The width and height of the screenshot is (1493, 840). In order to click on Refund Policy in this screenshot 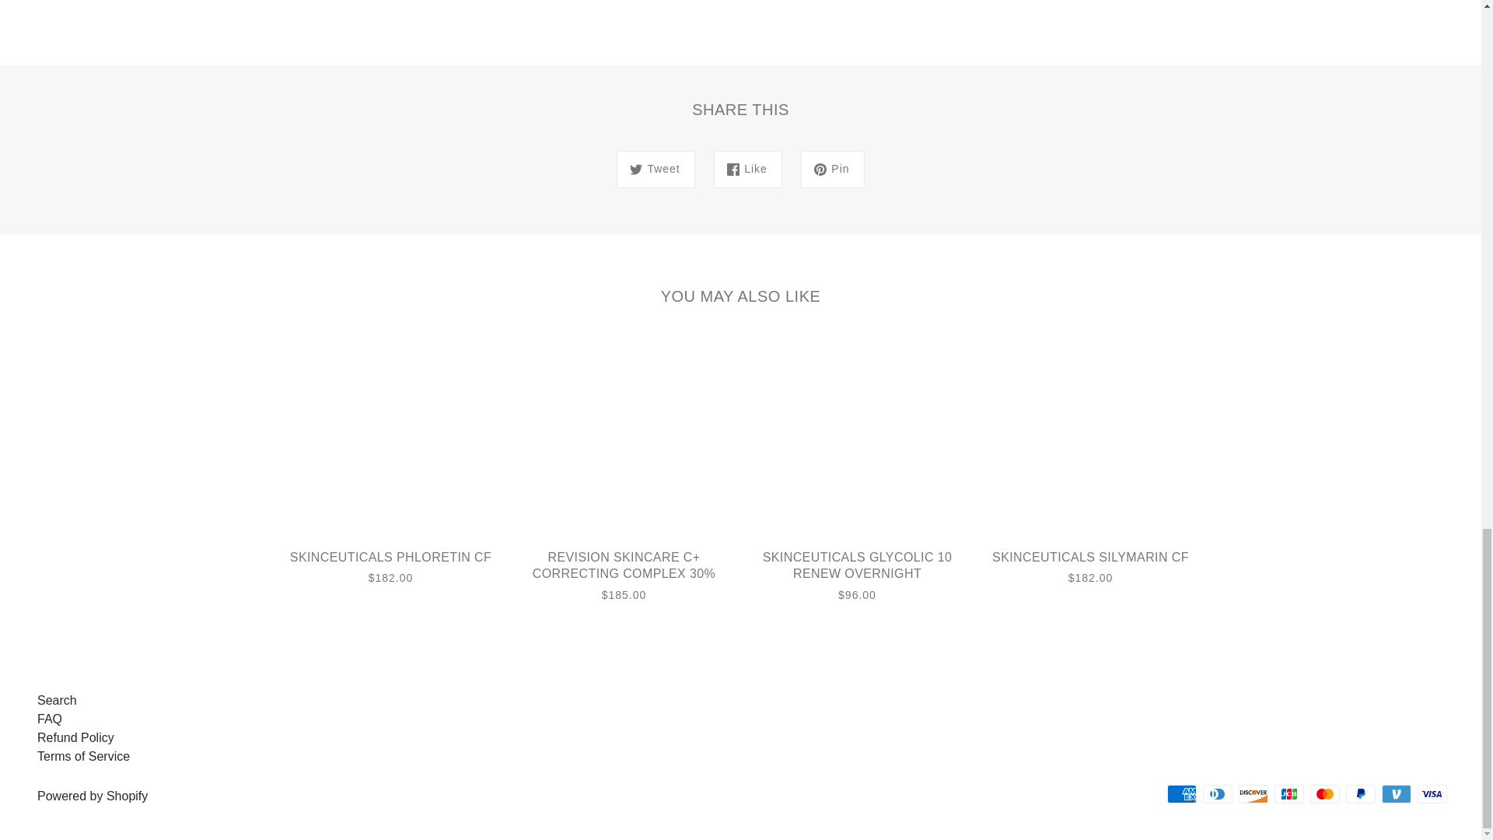, I will do `click(76, 737)`.